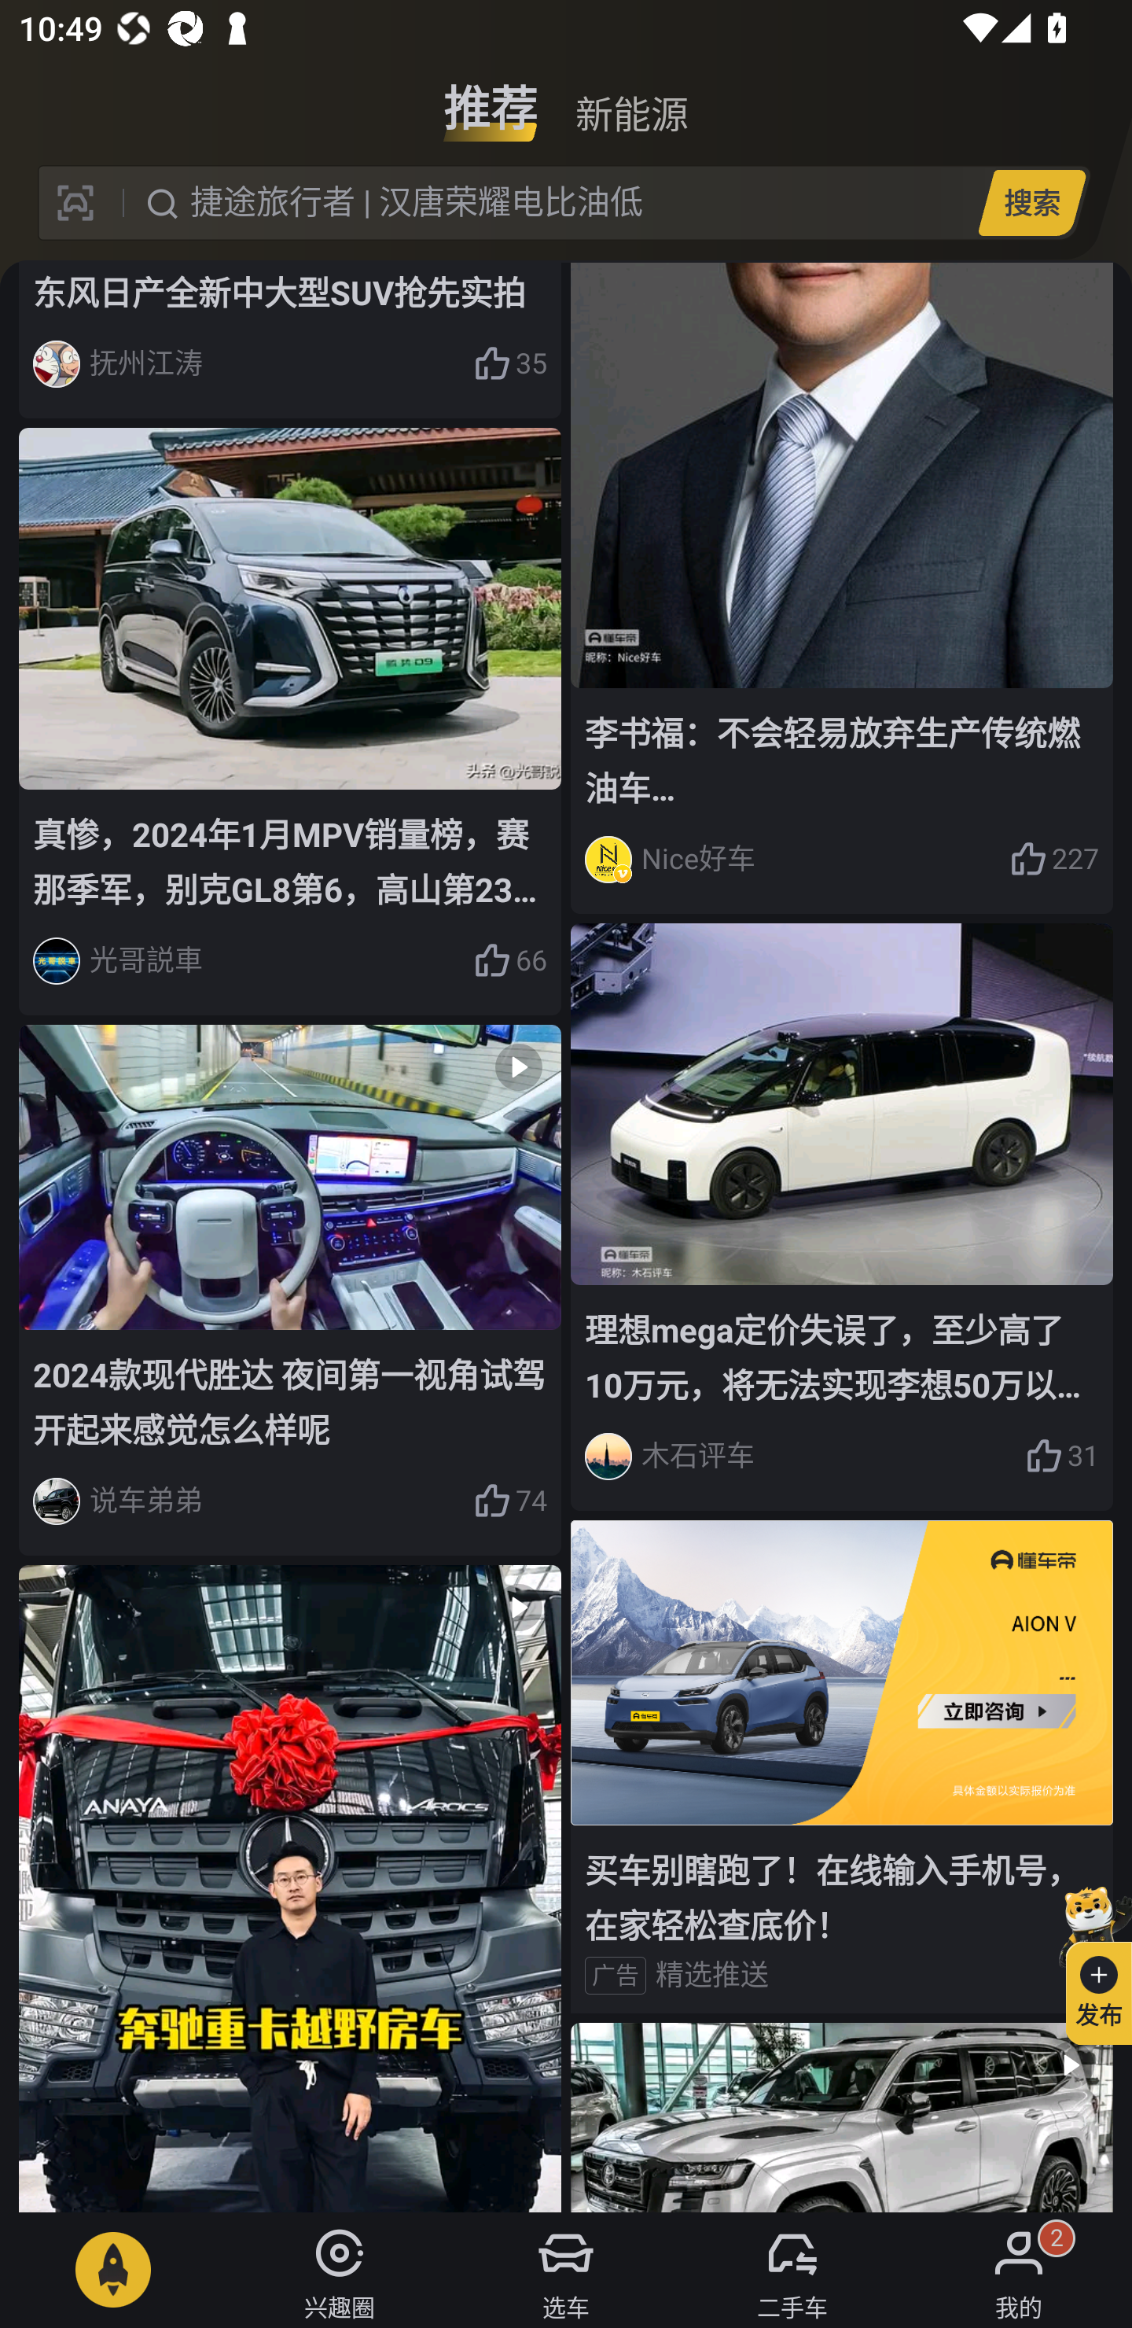  Describe the element at coordinates (290, 1888) in the screenshot. I see `` at that location.